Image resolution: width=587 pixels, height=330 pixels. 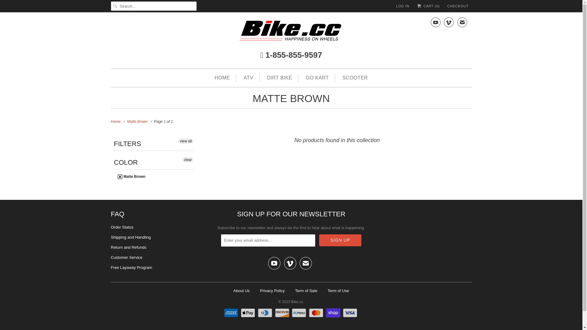 I want to click on clear, so click(x=188, y=160).